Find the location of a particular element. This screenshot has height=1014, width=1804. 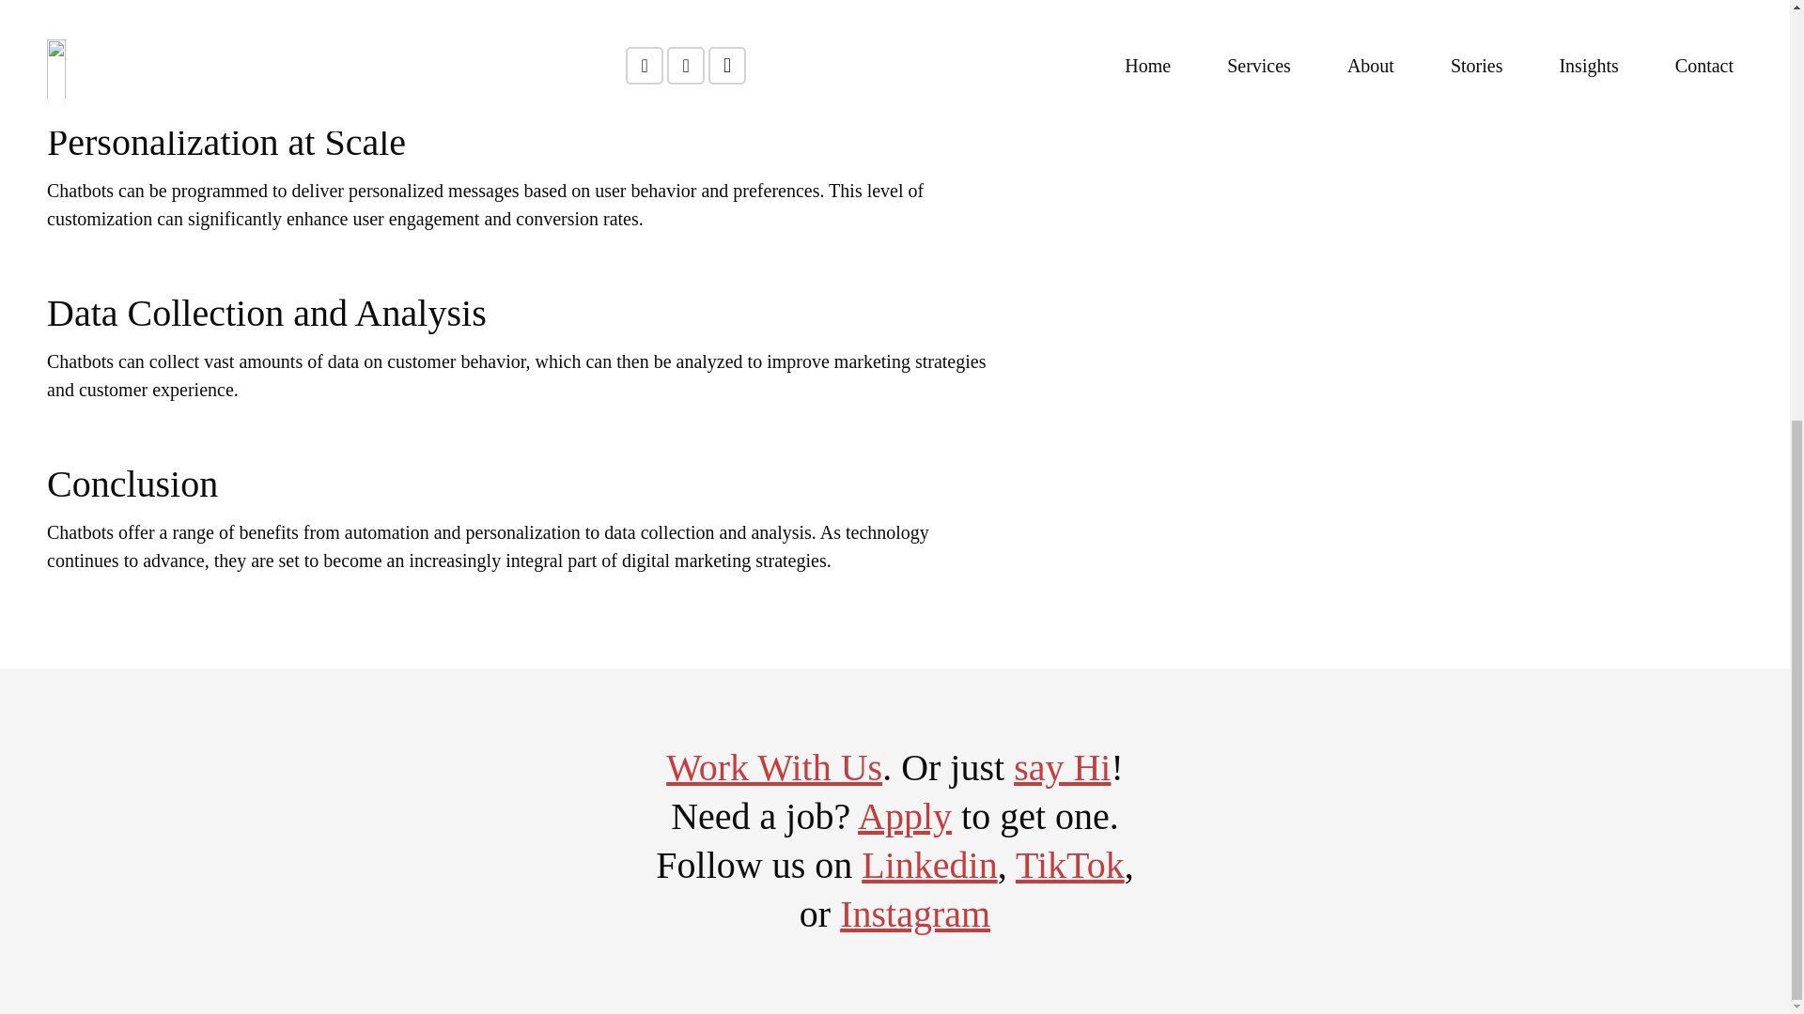

Cookies Policy is located at coordinates (815, 289).